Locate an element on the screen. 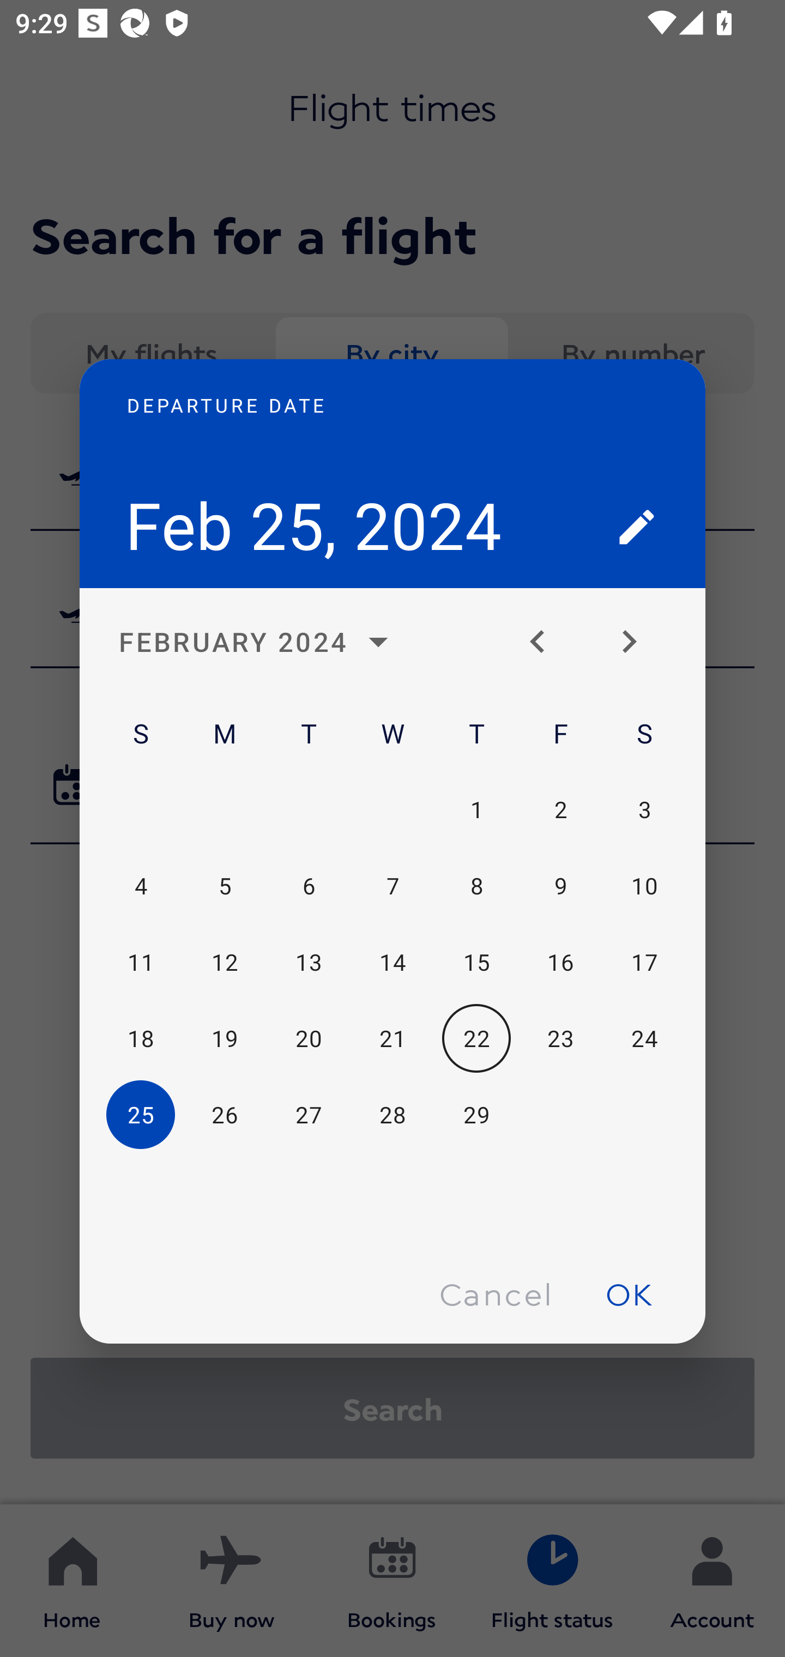 This screenshot has width=785, height=1657. 17 Sat, Feb 17 is located at coordinates (644, 963).